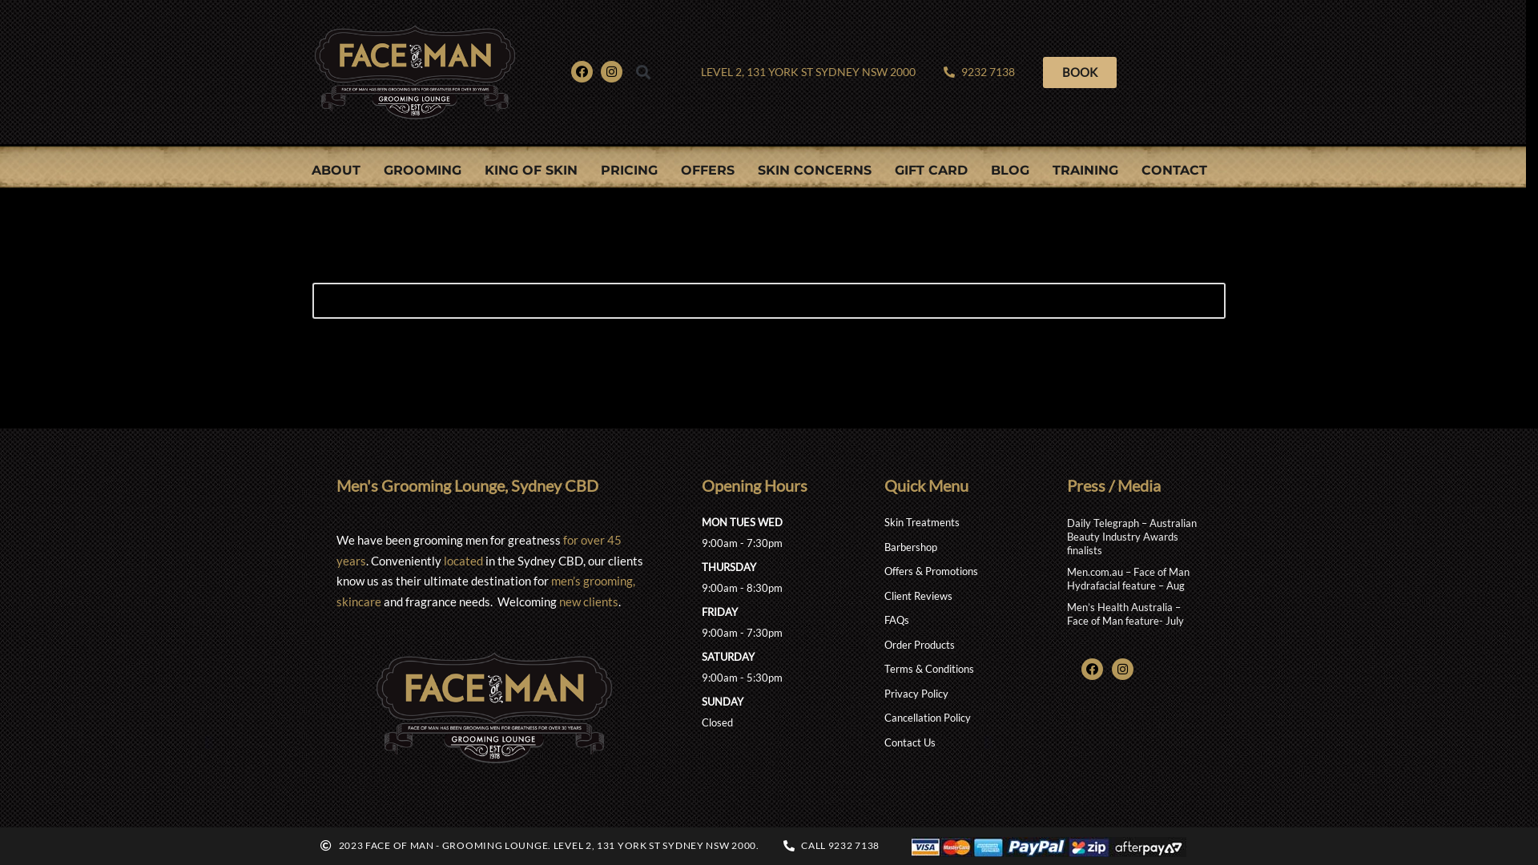 This screenshot has width=1538, height=865. I want to click on CONTACT, so click(1174, 171).